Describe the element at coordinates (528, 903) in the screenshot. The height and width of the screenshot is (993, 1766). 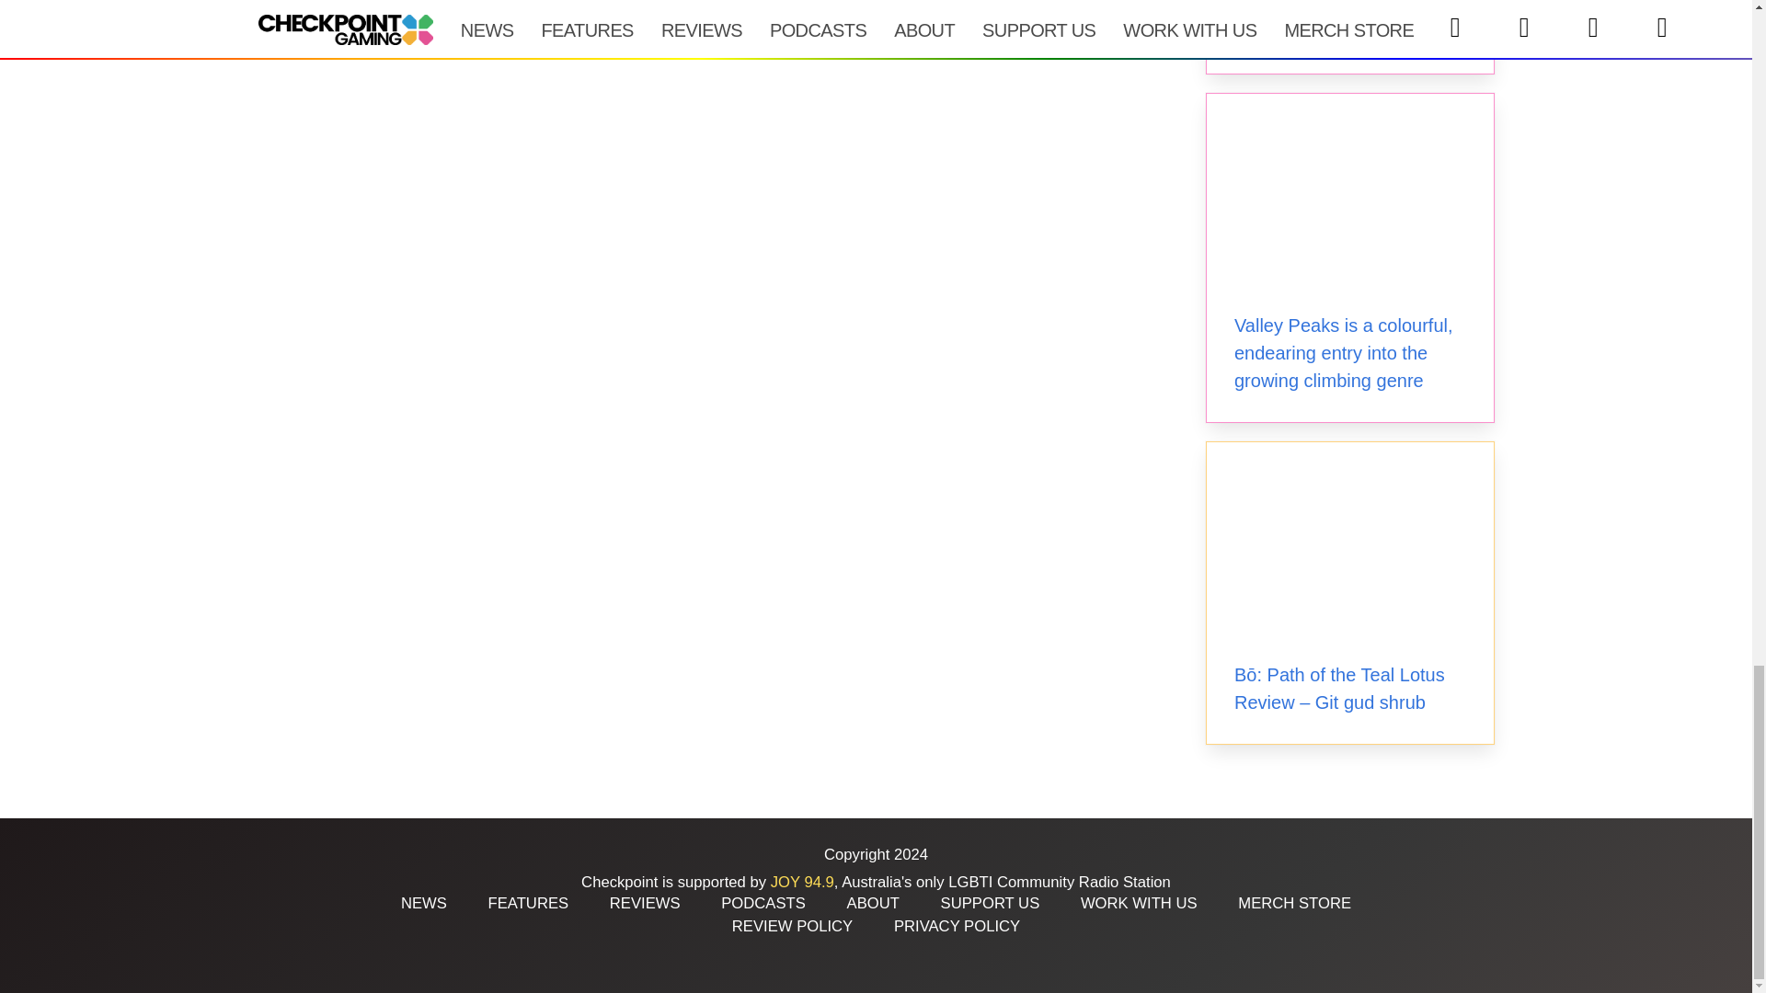
I see `FEATURES` at that location.